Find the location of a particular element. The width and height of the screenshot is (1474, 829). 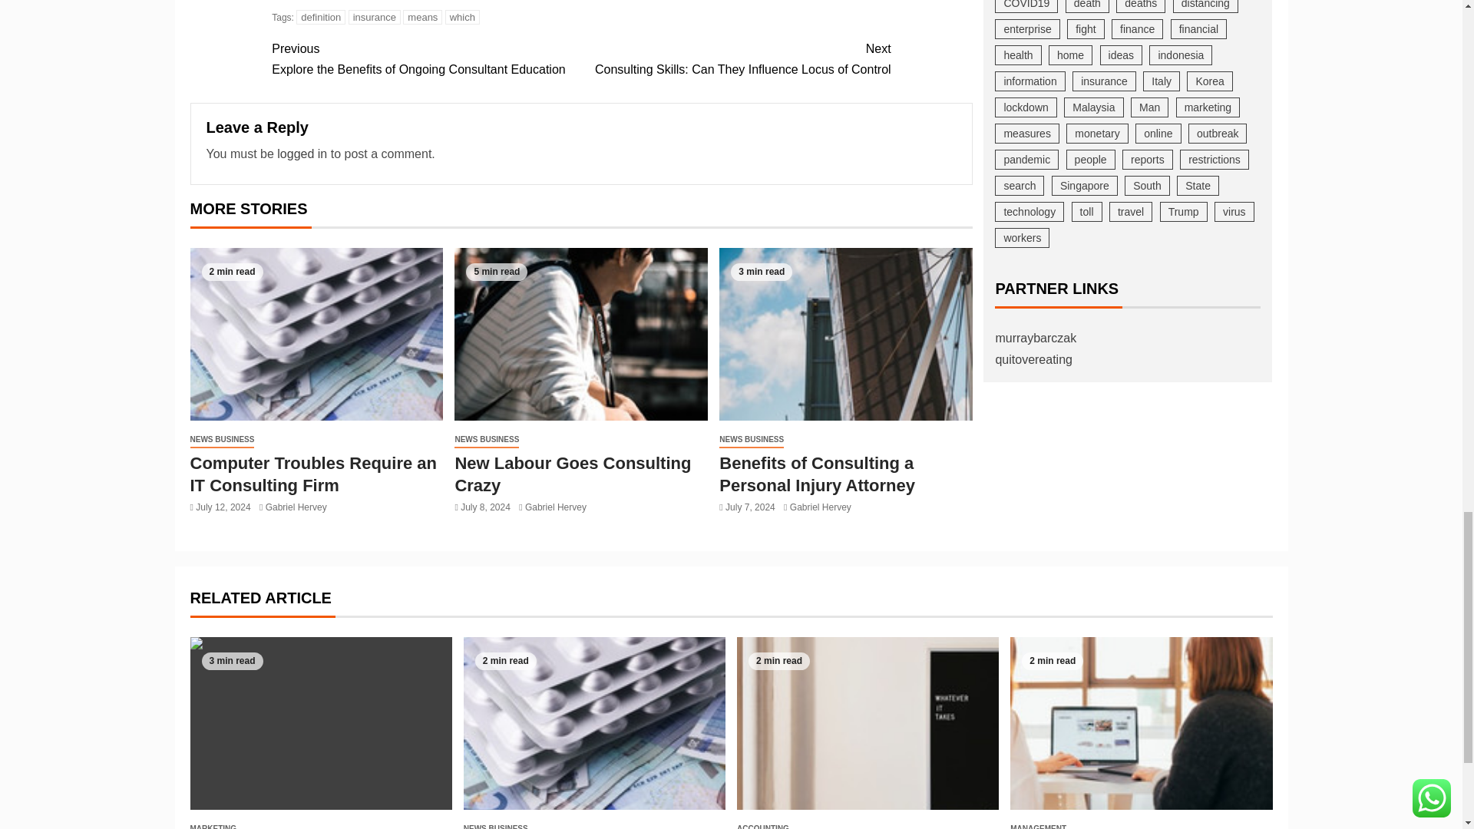

Computer Troubles Require an IT Consulting Firm is located at coordinates (316, 333).